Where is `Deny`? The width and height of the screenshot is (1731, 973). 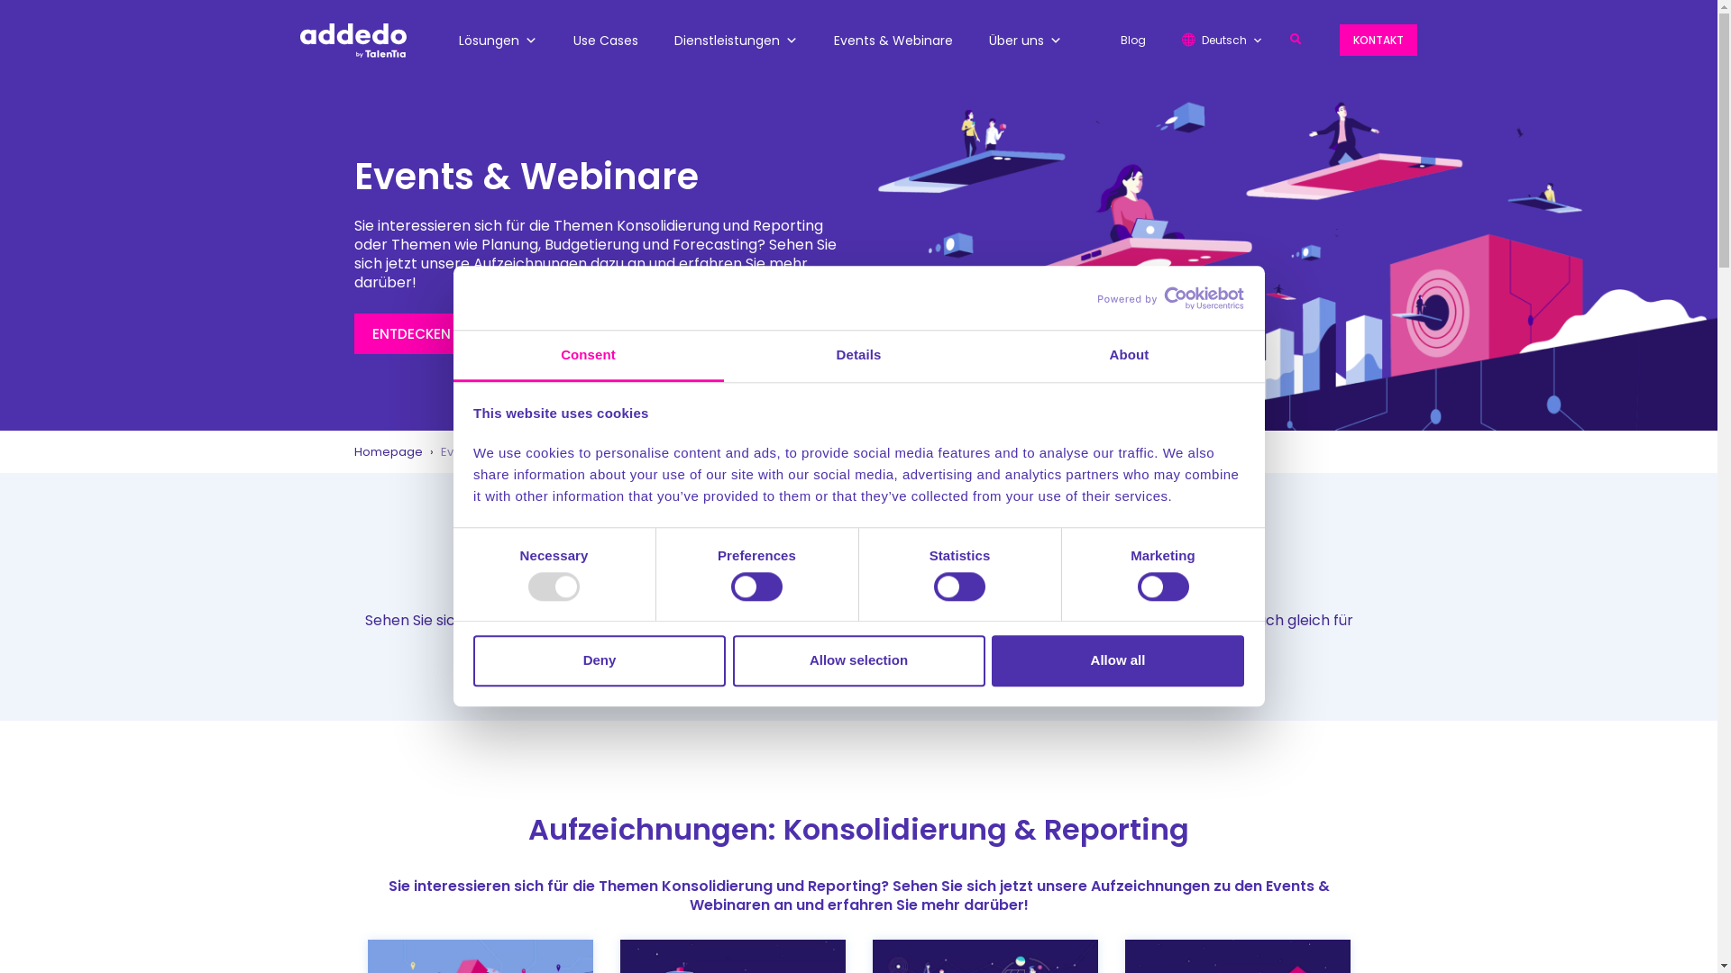
Deny is located at coordinates (600, 661).